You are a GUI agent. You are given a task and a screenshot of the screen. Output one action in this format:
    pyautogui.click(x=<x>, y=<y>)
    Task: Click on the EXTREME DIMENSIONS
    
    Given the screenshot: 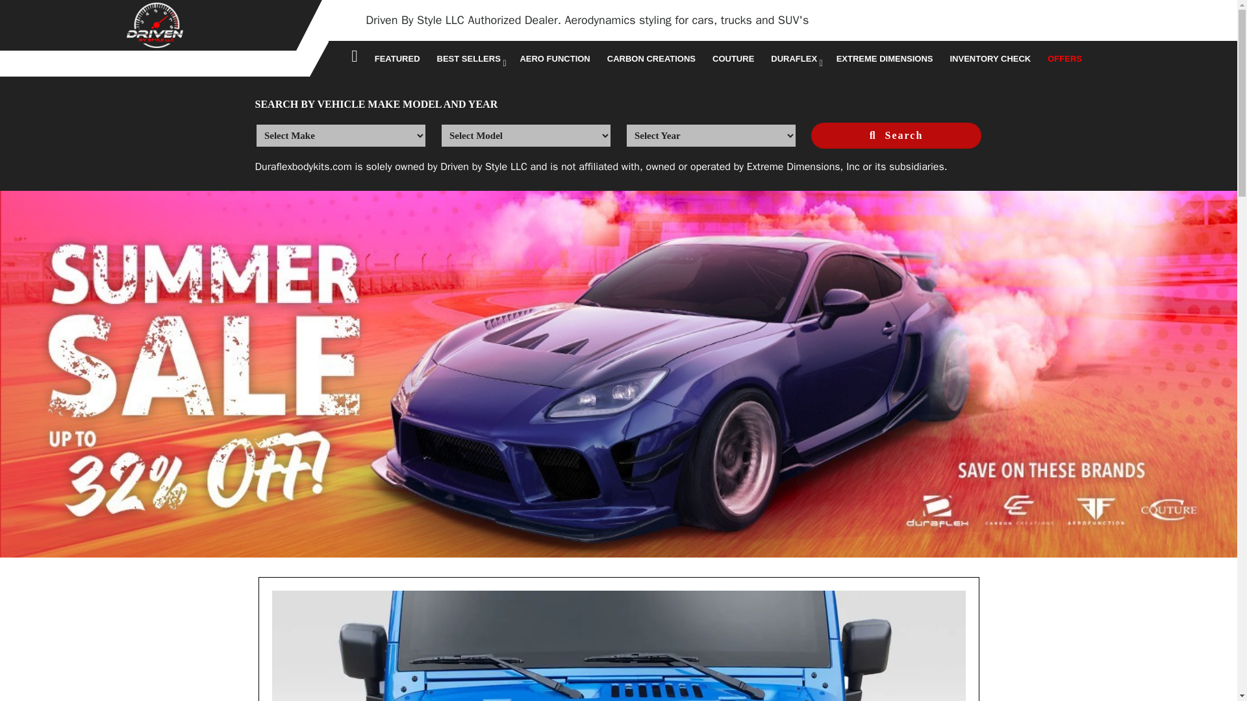 What is the action you would take?
    pyautogui.click(x=885, y=58)
    